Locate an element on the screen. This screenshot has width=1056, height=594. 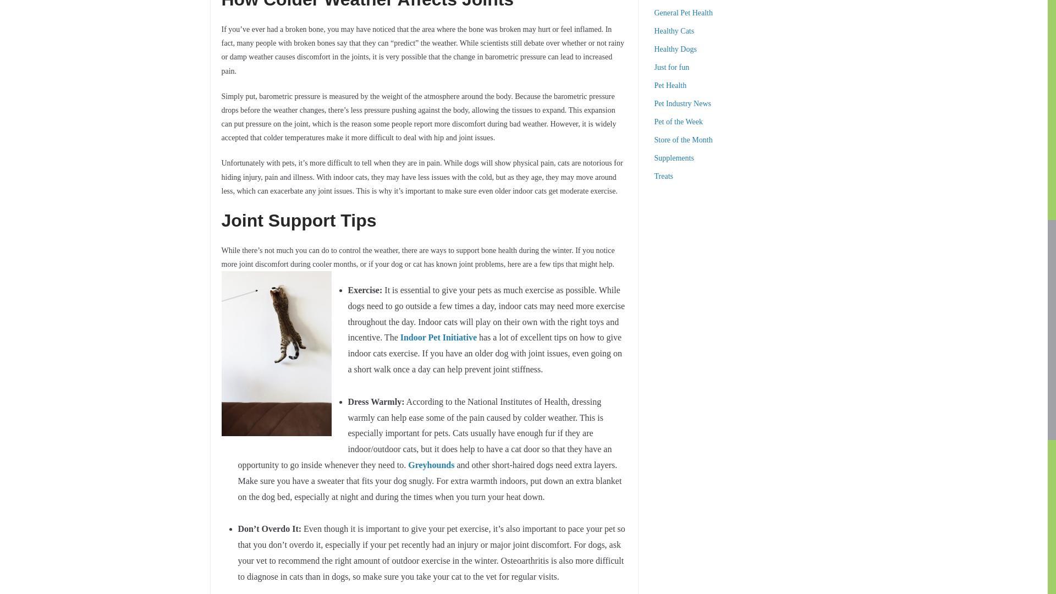
General Pet Health is located at coordinates (684, 13).